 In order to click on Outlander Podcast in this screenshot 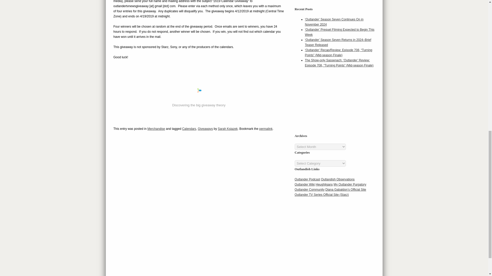, I will do `click(307, 179)`.